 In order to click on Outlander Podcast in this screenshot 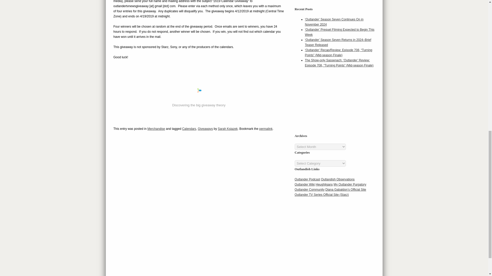, I will do `click(307, 179)`.